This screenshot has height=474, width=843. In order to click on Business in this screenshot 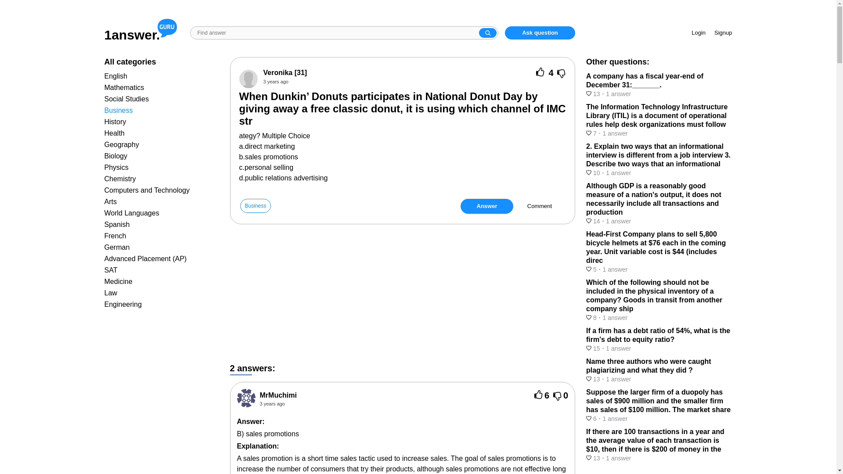, I will do `click(255, 205)`.